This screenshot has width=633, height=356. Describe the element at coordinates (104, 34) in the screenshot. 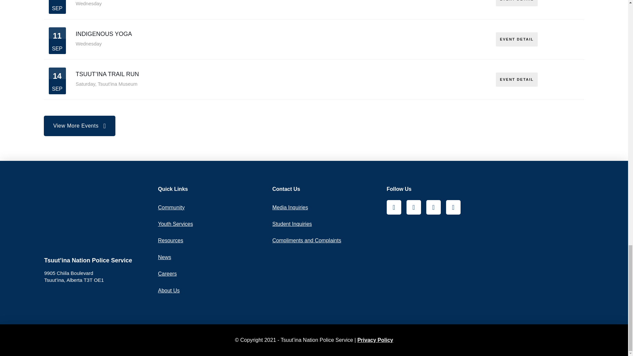

I see `INDIGENOUS YOGA` at that location.